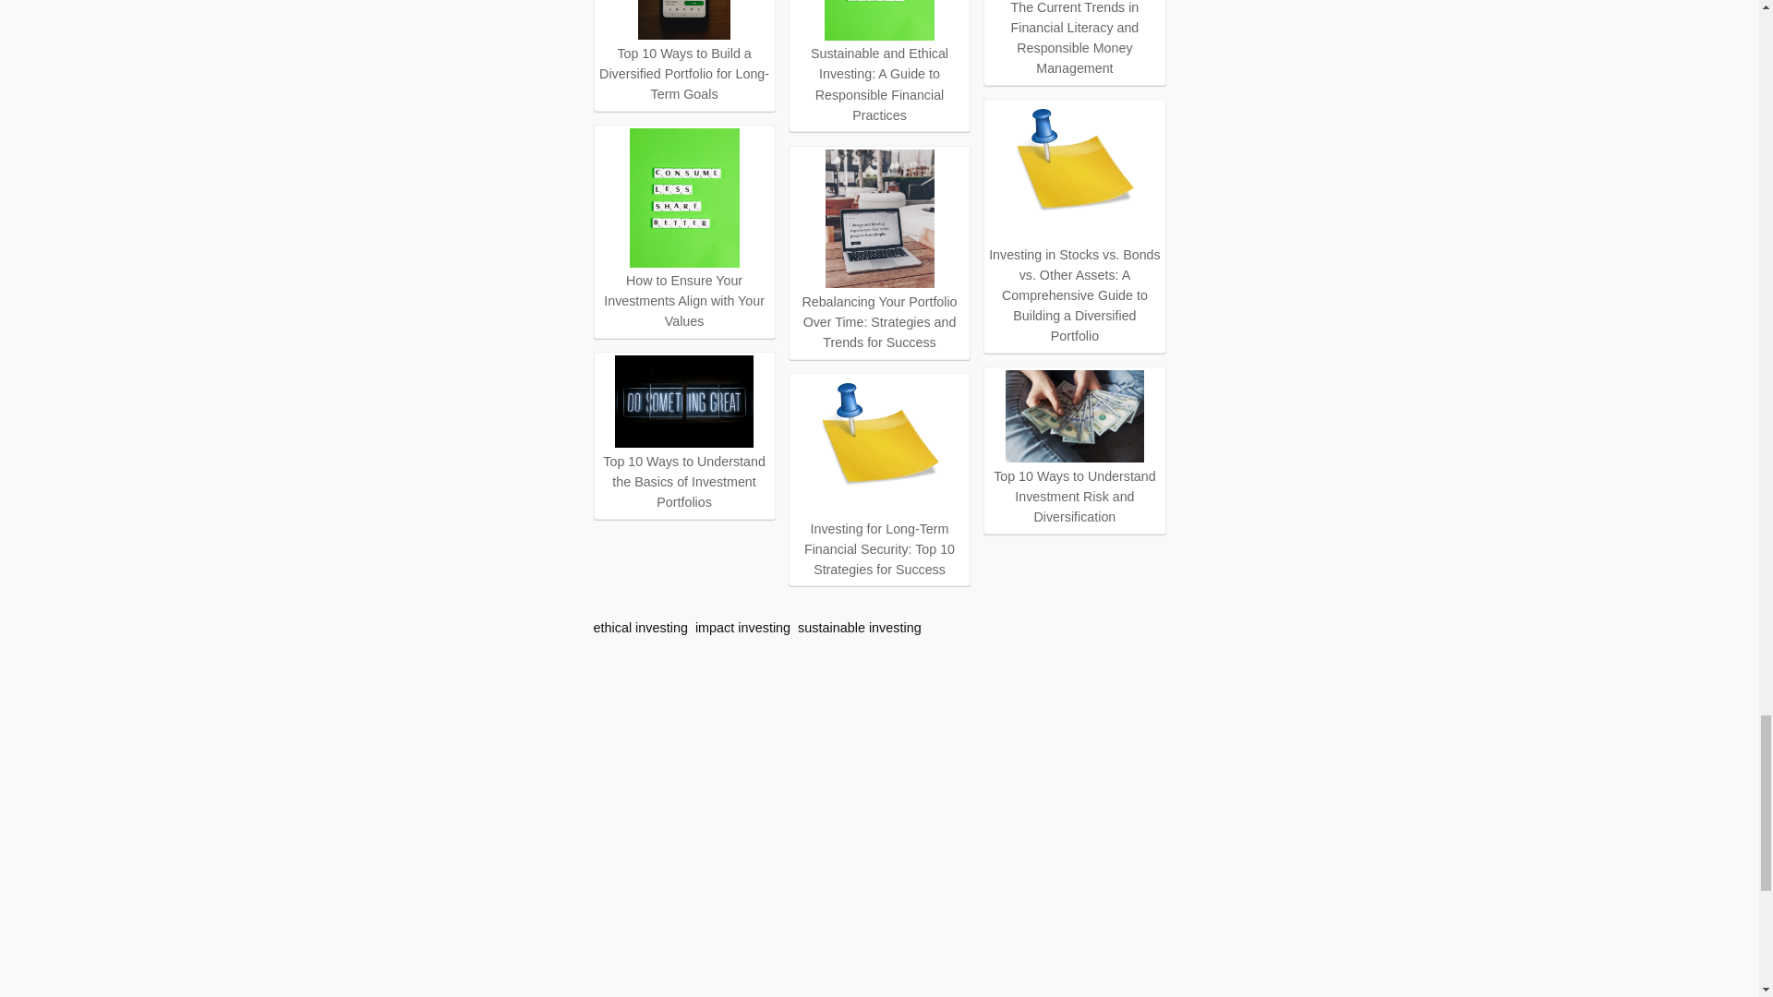 Image resolution: width=1773 pixels, height=997 pixels. I want to click on ethical investing, so click(639, 627).